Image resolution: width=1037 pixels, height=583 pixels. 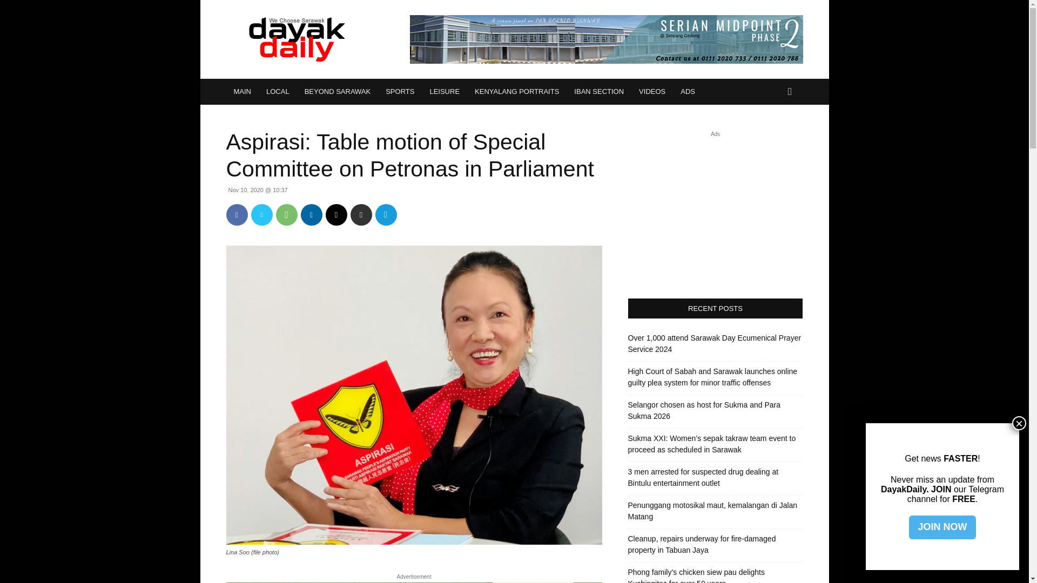 What do you see at coordinates (688, 92) in the screenshot?
I see `ADS` at bounding box center [688, 92].